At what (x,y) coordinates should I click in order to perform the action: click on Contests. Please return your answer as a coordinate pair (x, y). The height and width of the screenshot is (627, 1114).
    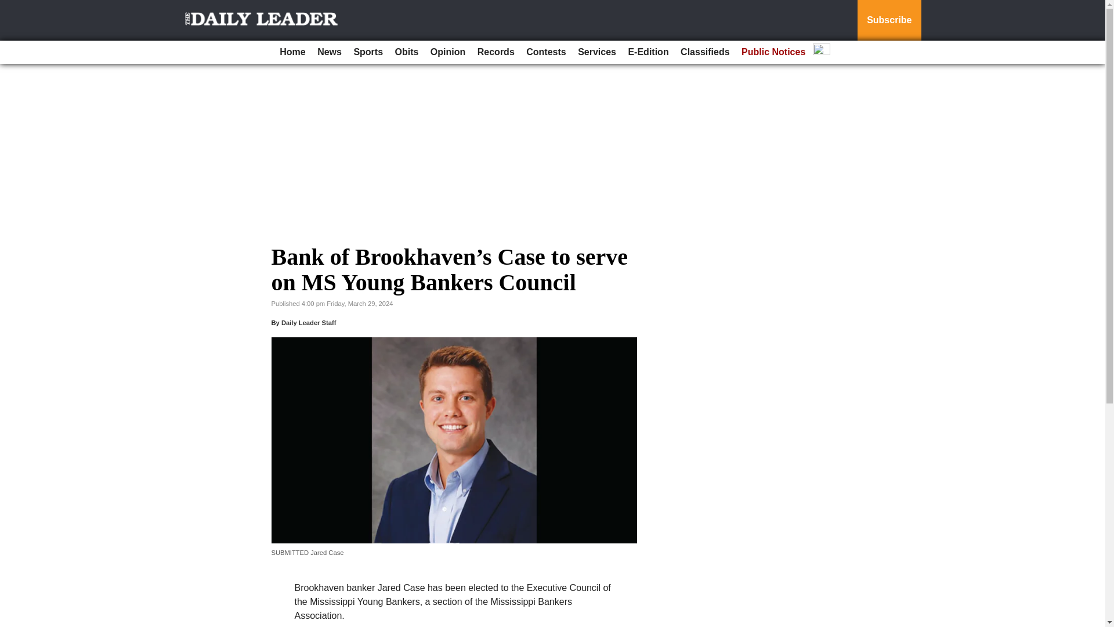
    Looking at the image, I should click on (545, 52).